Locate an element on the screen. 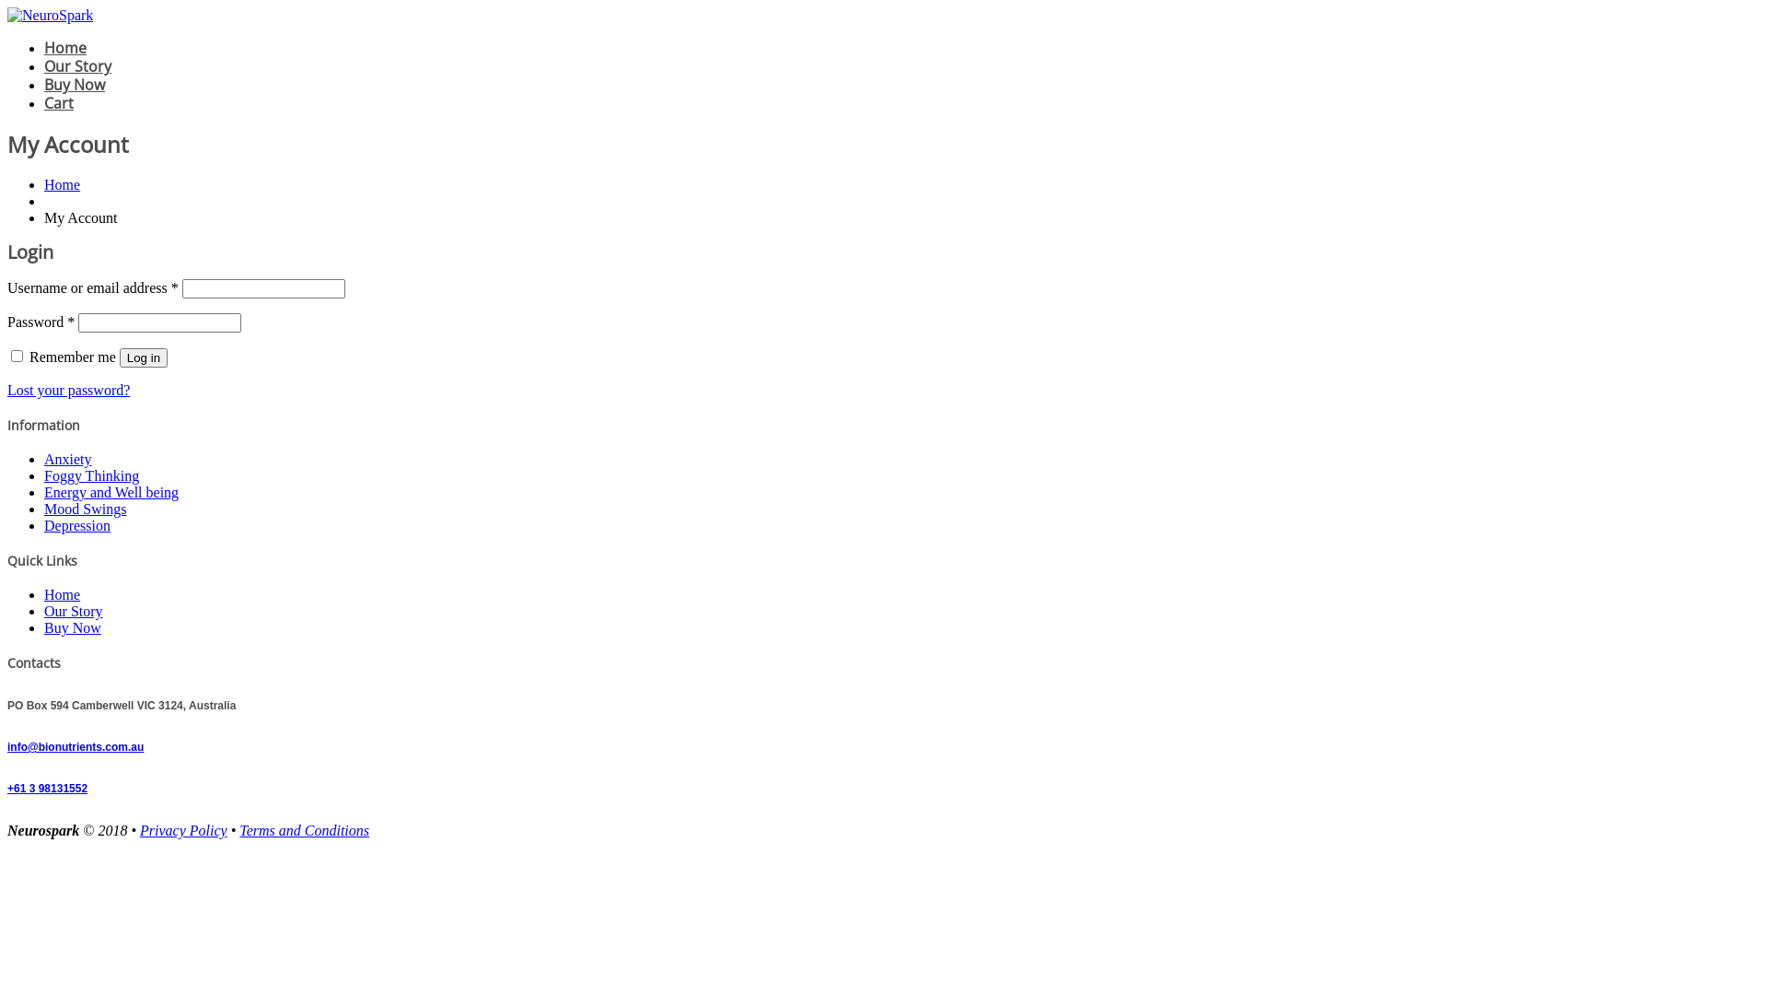  Terms and Conditions is located at coordinates (304, 831).